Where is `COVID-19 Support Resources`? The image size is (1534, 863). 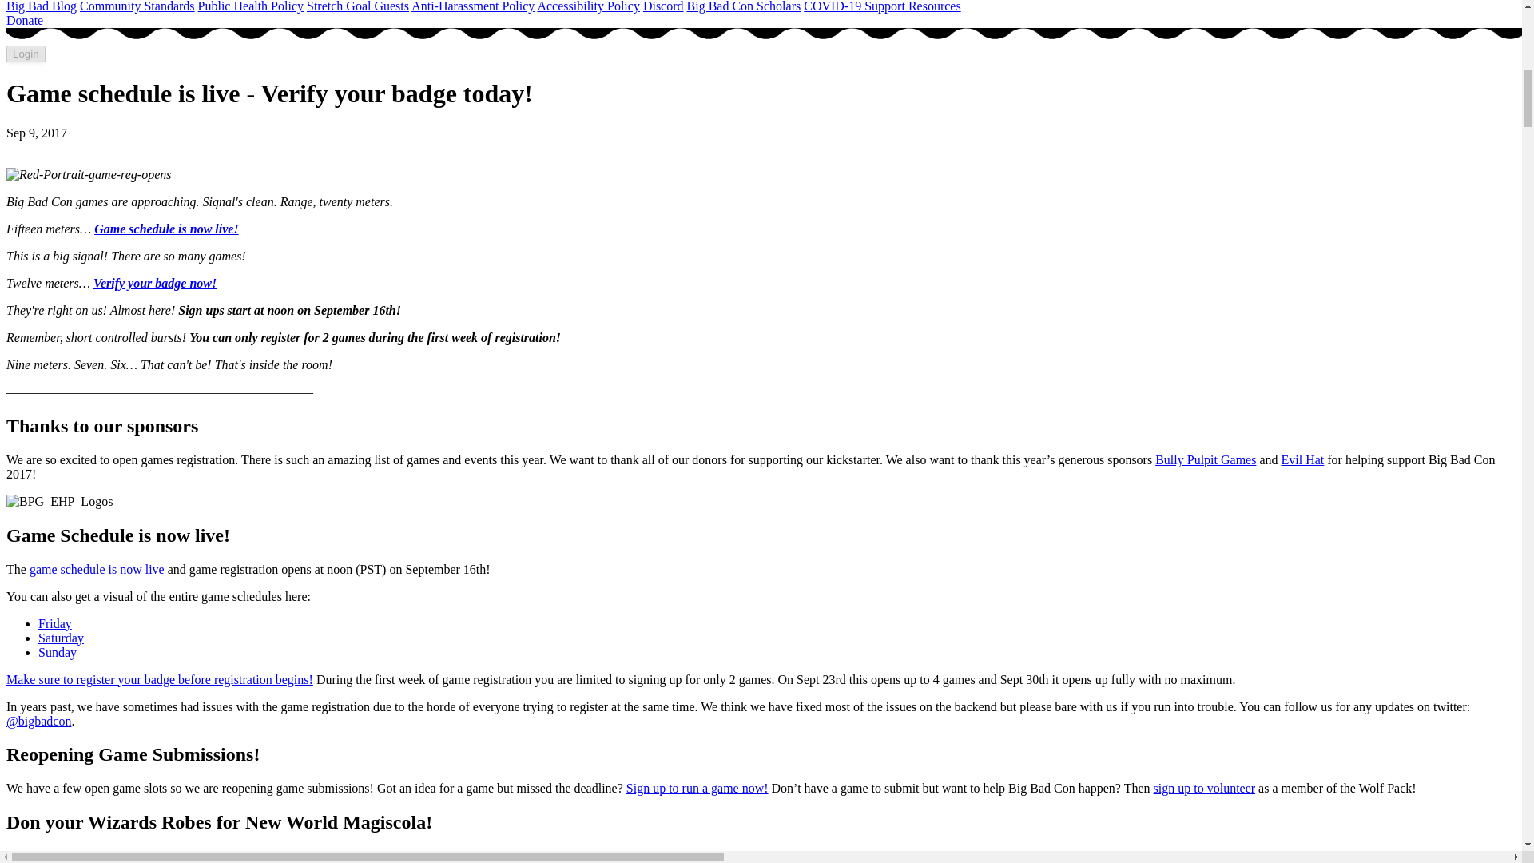
COVID-19 Support Resources is located at coordinates (882, 6).